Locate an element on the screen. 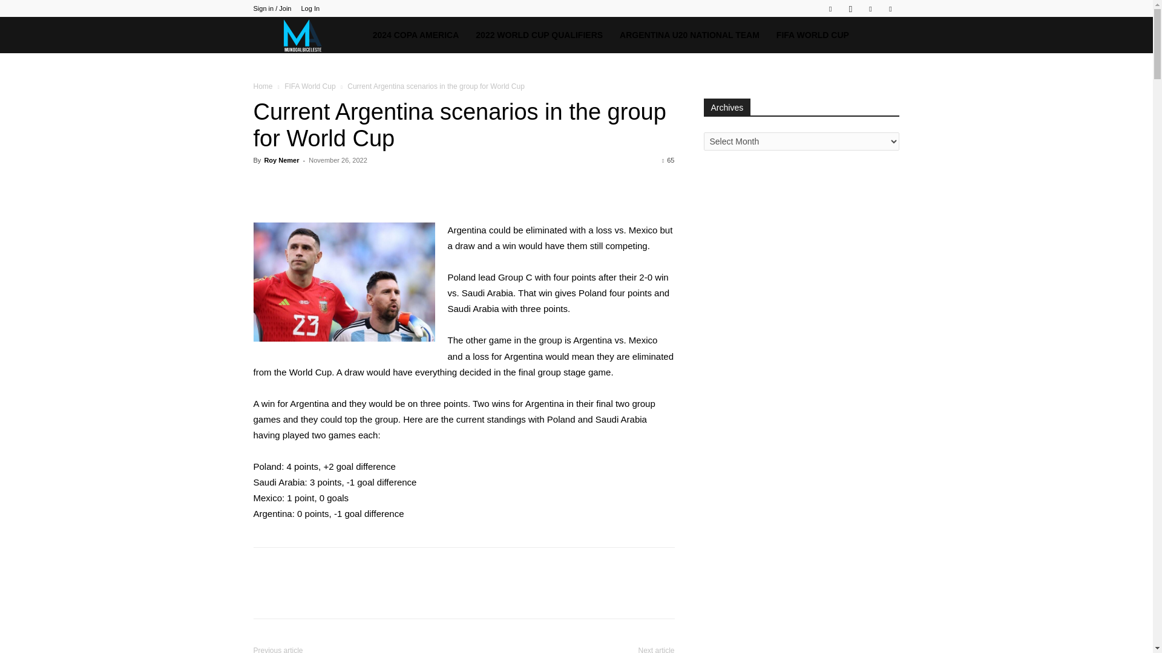 The width and height of the screenshot is (1162, 653). View all posts in FIFA World Cup is located at coordinates (310, 86).